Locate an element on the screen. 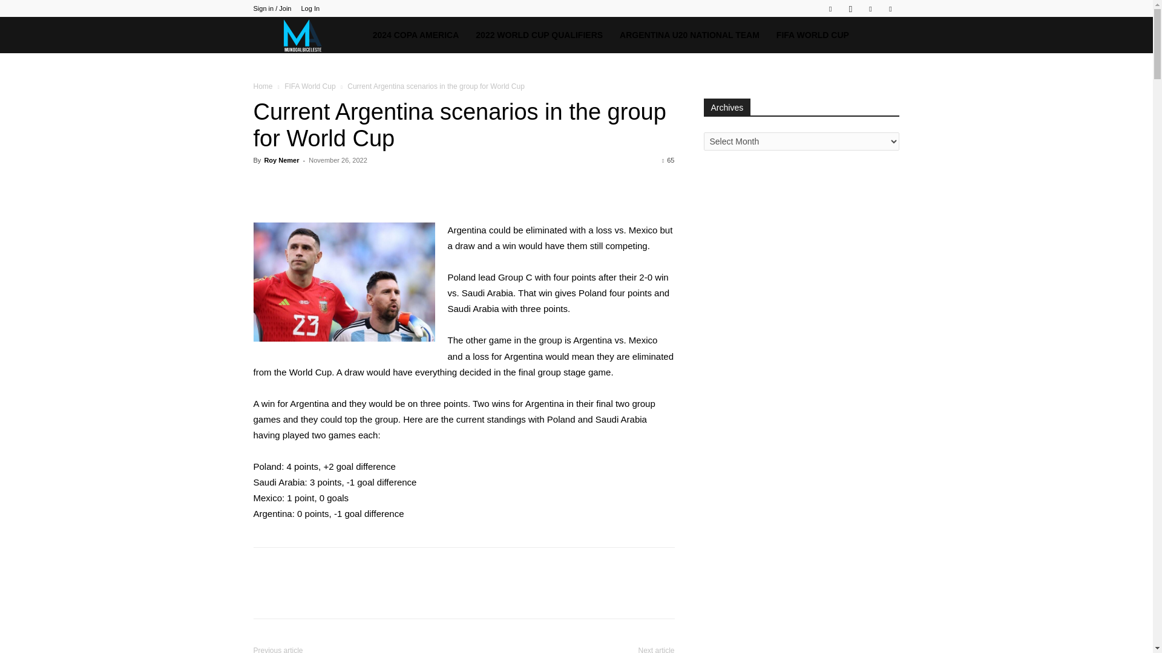 The width and height of the screenshot is (1162, 653). View all posts in FIFA World Cup is located at coordinates (310, 86).